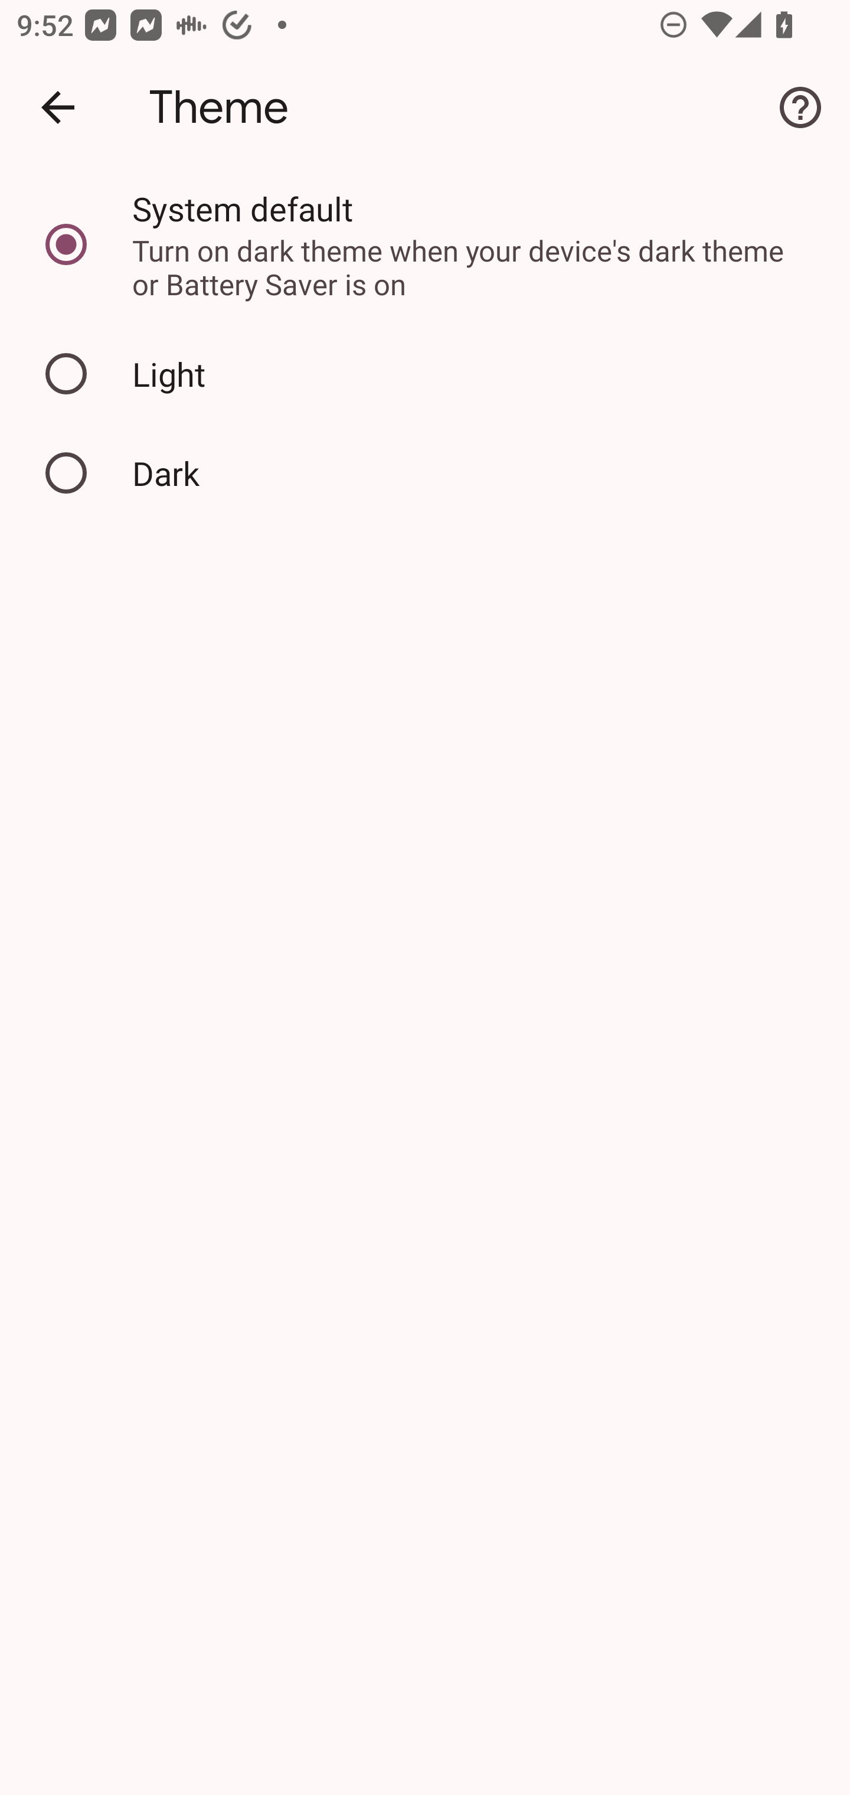 This screenshot has height=1795, width=850. I want to click on Light, so click(425, 374).